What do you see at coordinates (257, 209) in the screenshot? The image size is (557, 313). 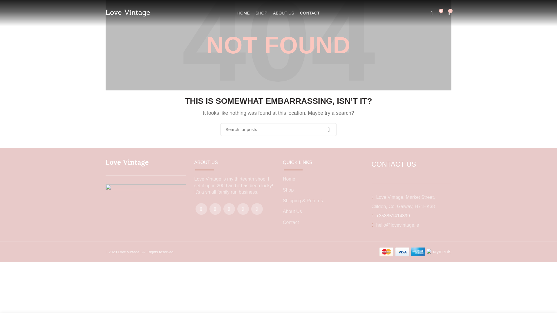 I see `Pinterest` at bounding box center [257, 209].